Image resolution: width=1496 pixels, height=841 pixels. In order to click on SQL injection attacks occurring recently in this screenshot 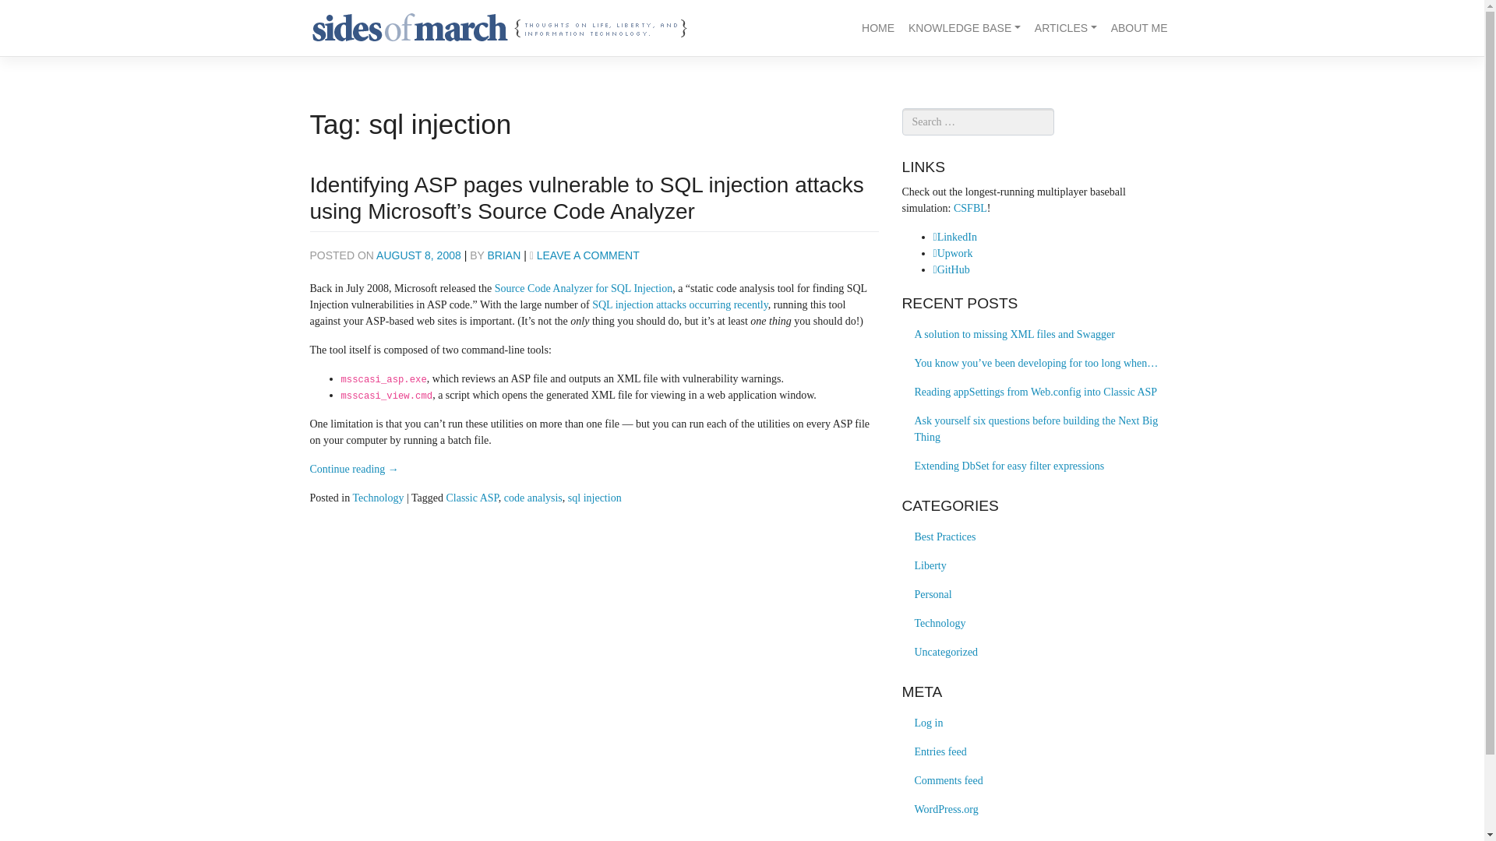, I will do `click(680, 304)`.